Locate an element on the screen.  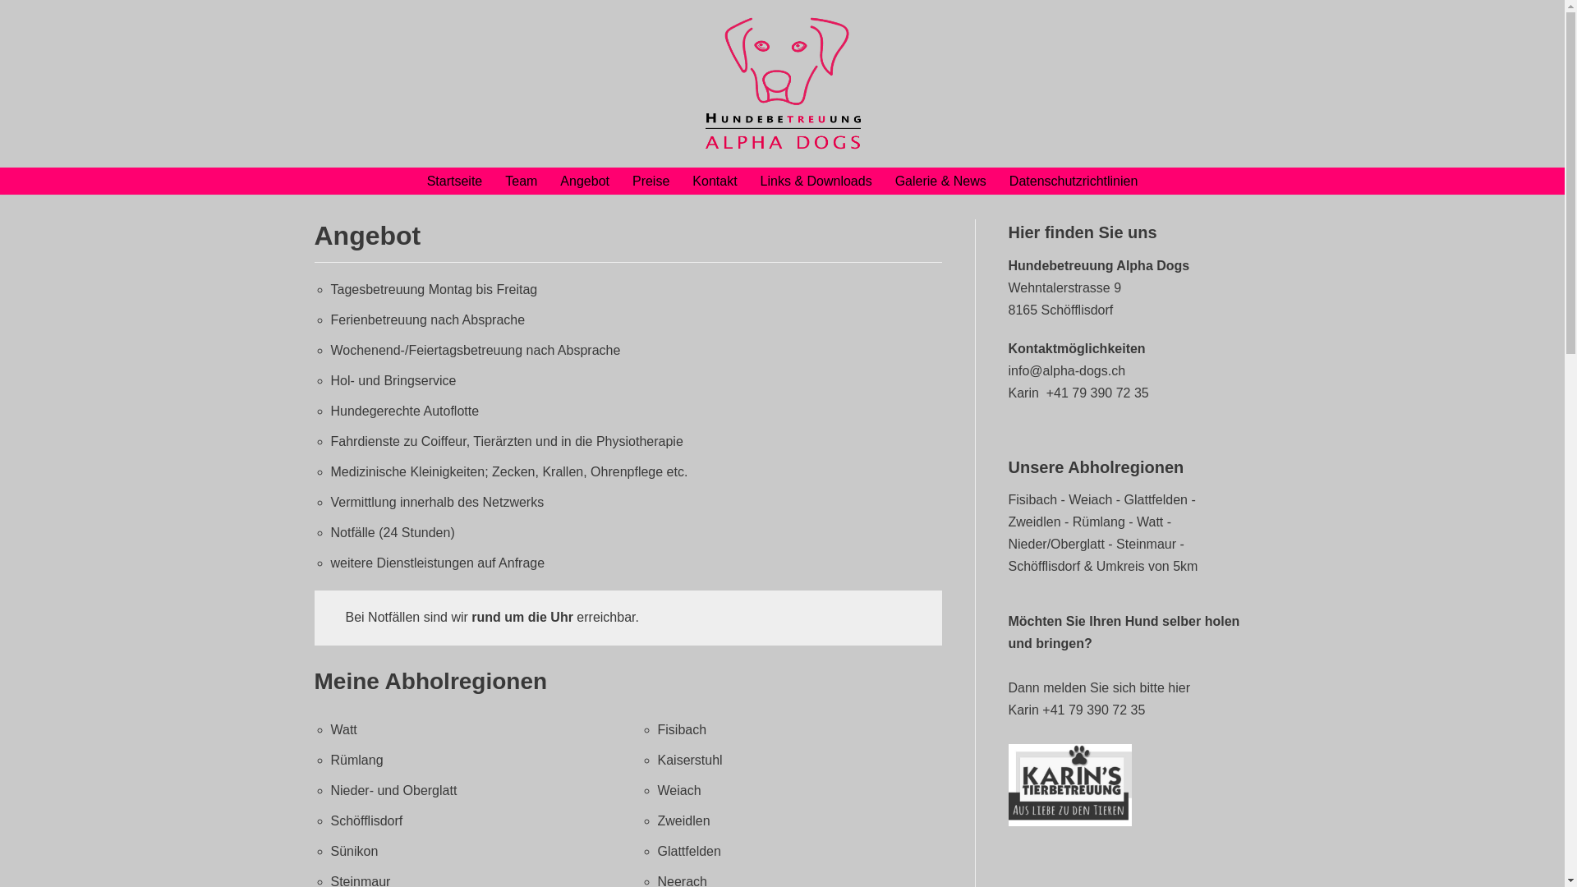
Kontakt is located at coordinates (715, 181).